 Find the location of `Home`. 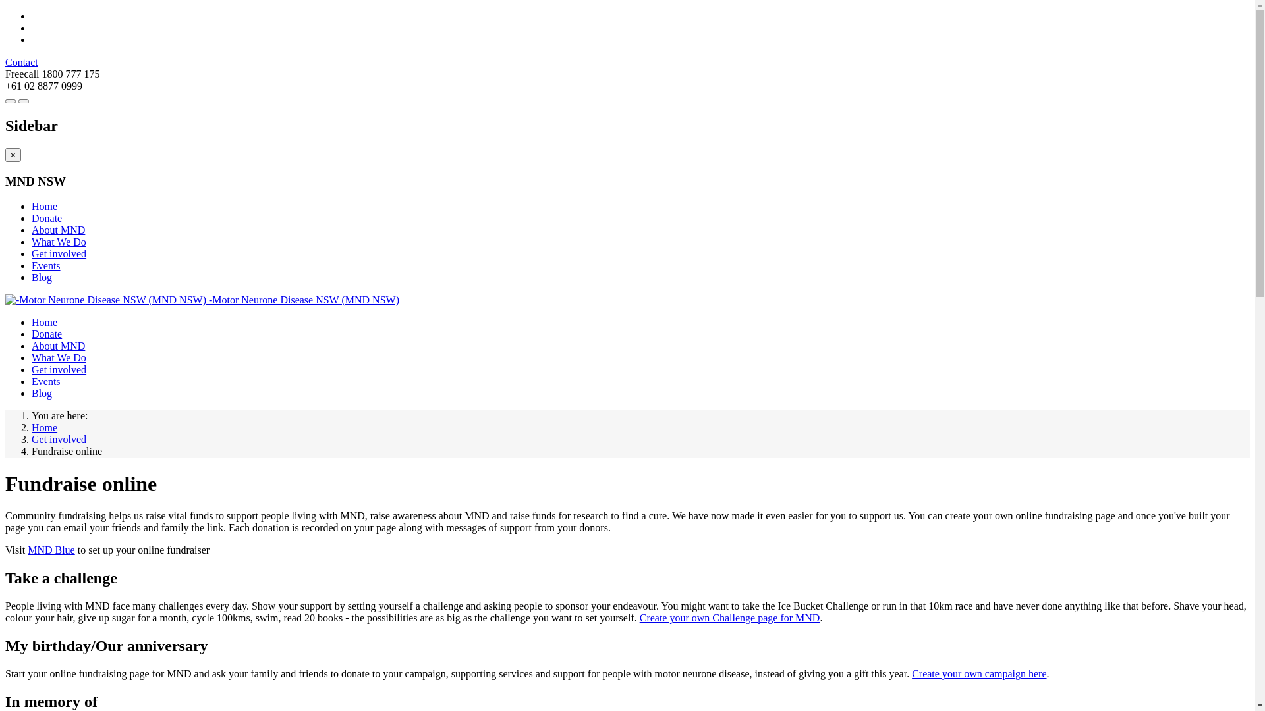

Home is located at coordinates (45, 207).